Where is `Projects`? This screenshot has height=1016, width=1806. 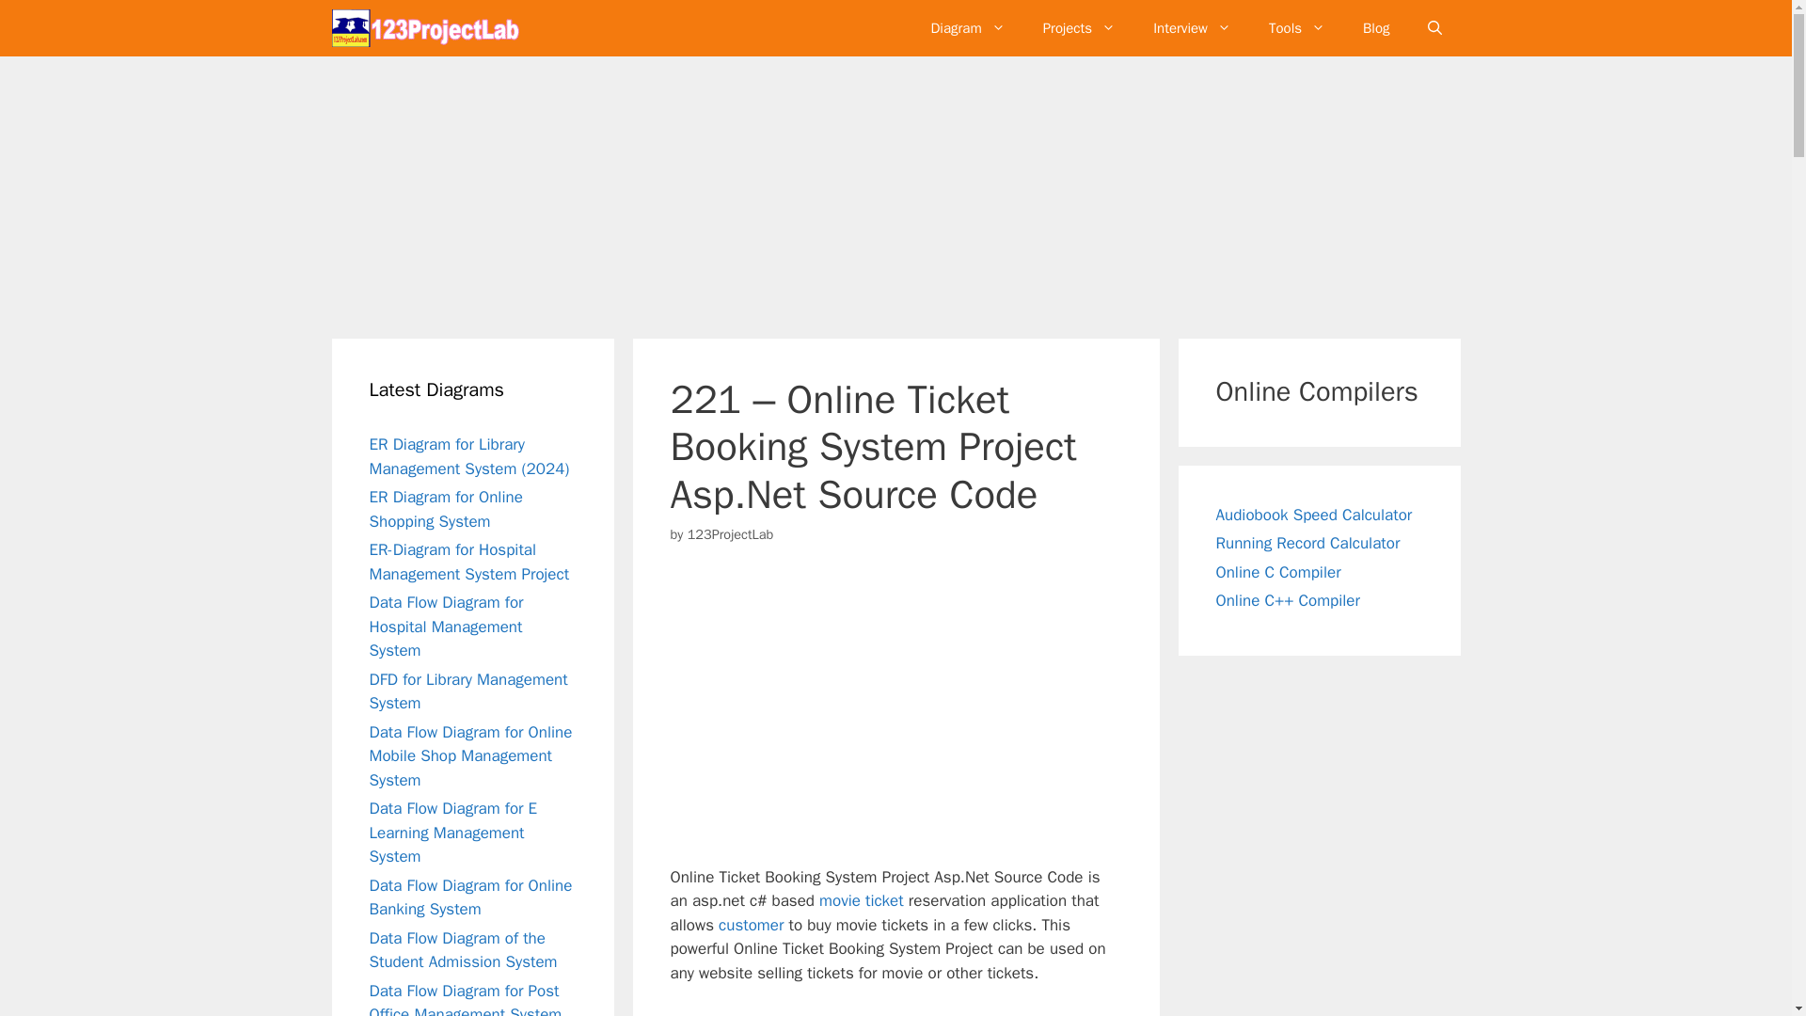
Projects is located at coordinates (1078, 28).